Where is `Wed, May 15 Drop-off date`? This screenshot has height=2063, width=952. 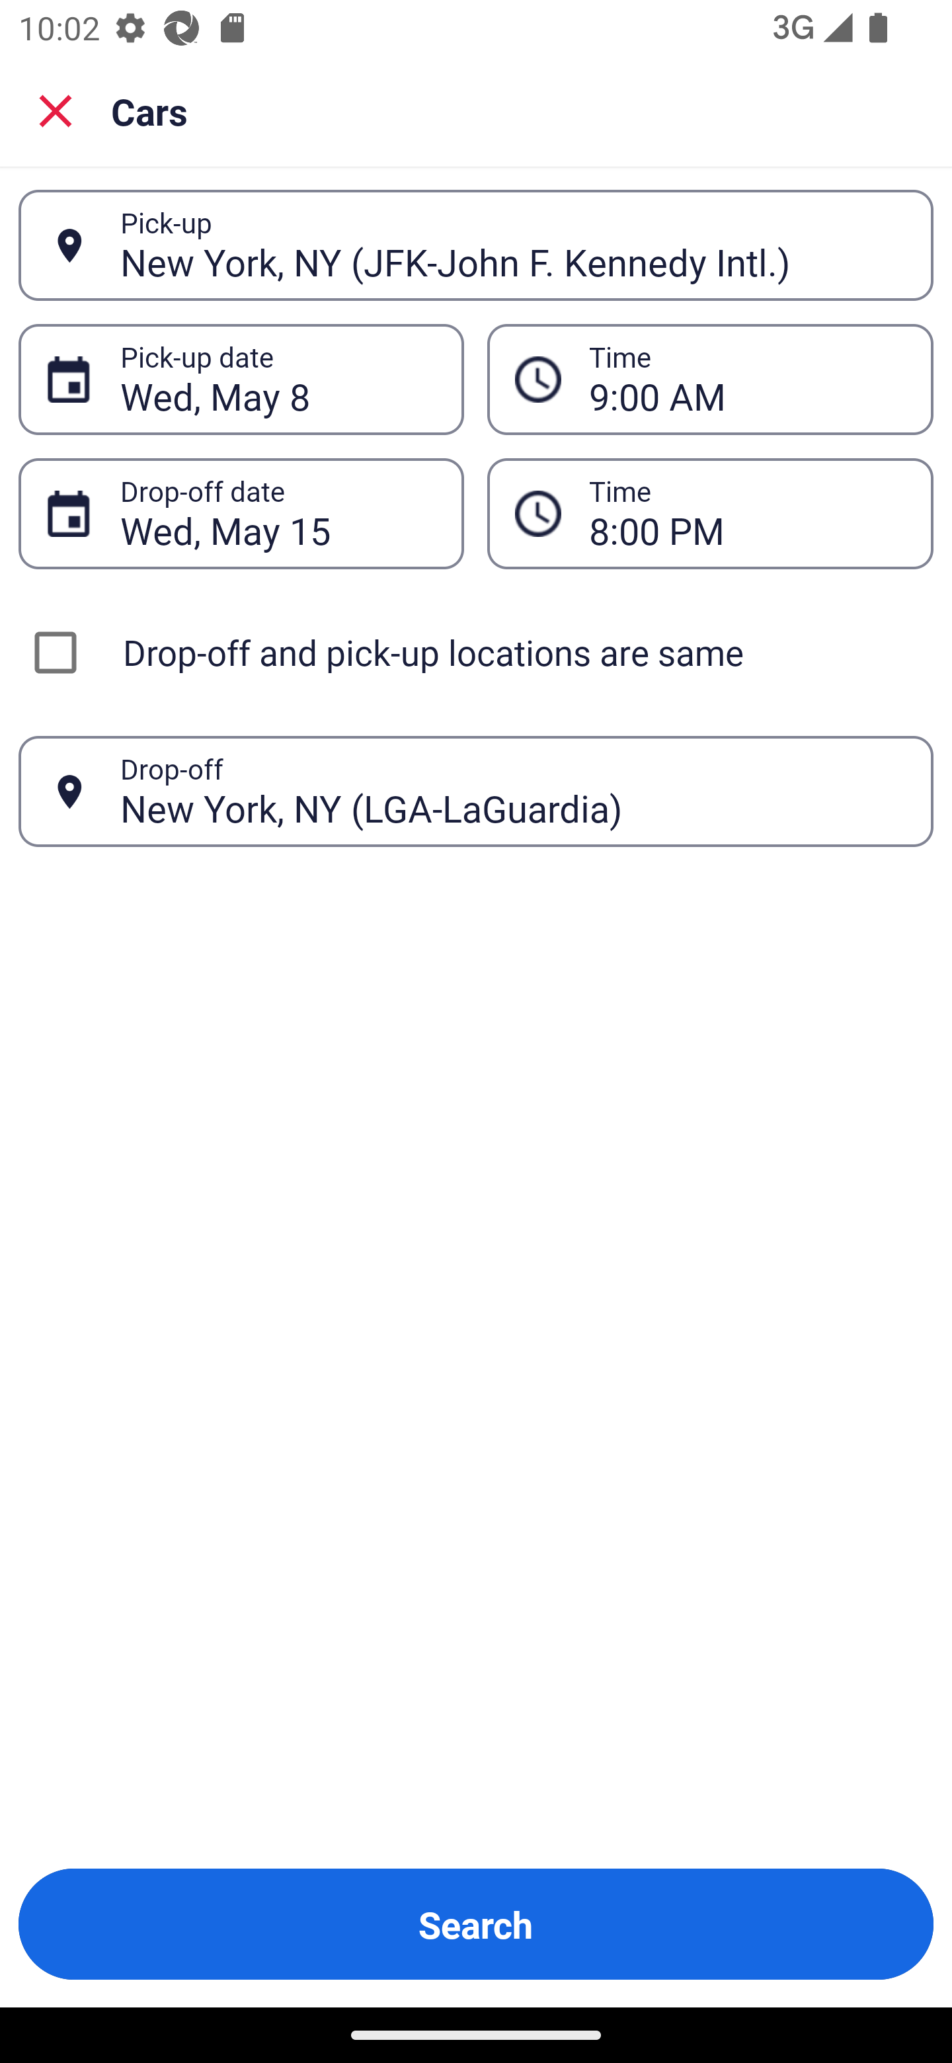
Wed, May 15 Drop-off date is located at coordinates (241, 513).